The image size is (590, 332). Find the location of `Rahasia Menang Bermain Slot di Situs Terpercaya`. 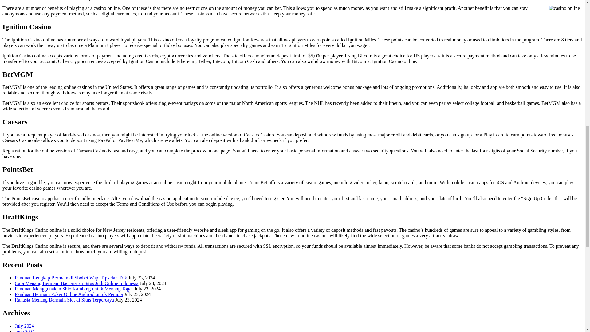

Rahasia Menang Bermain Slot di Situs Terpercaya is located at coordinates (64, 299).